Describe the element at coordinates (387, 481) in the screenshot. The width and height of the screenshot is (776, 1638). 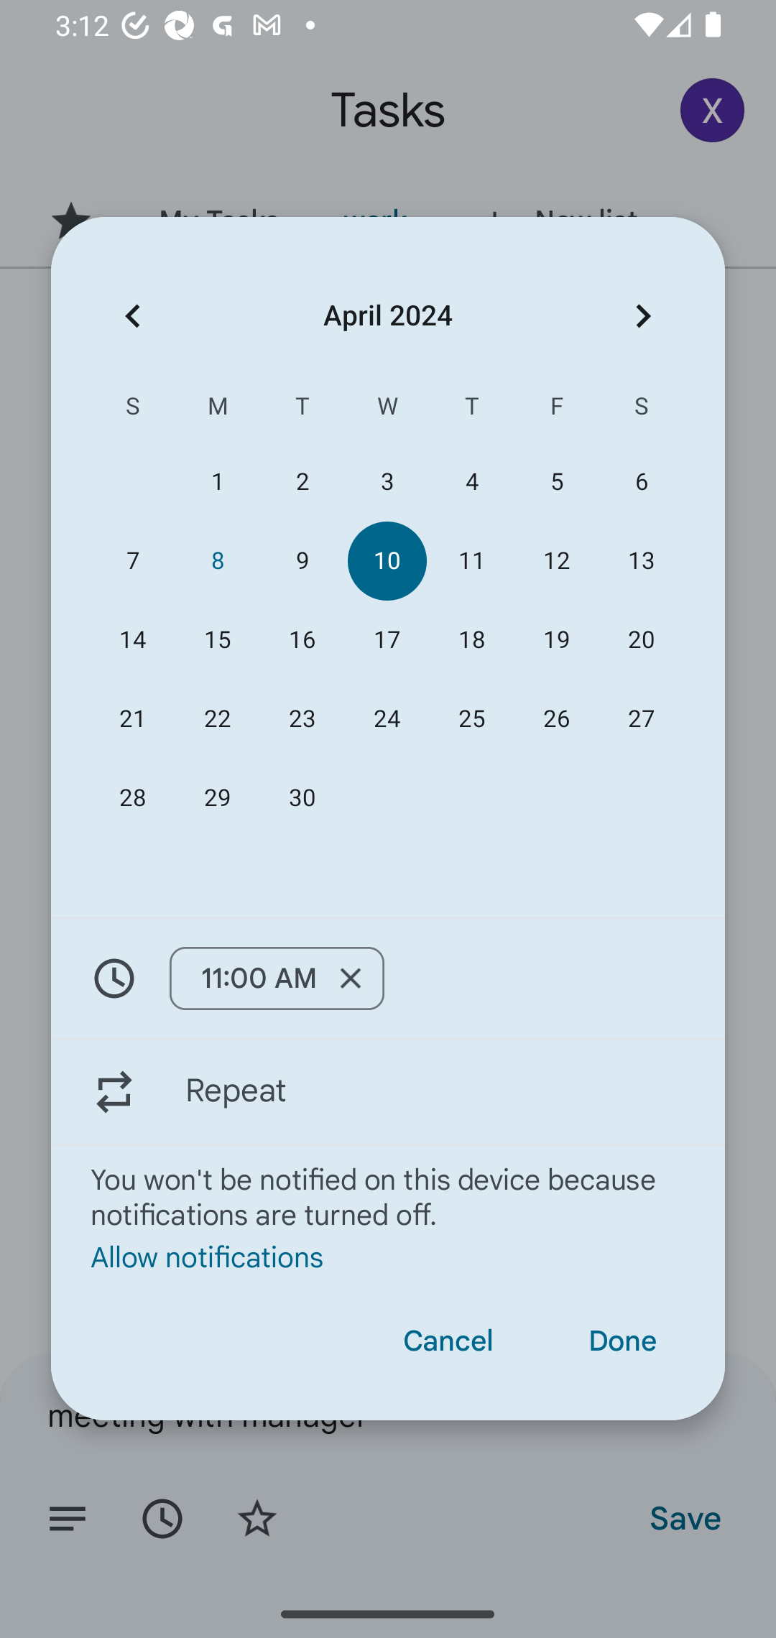
I see `3 03 April 2024` at that location.